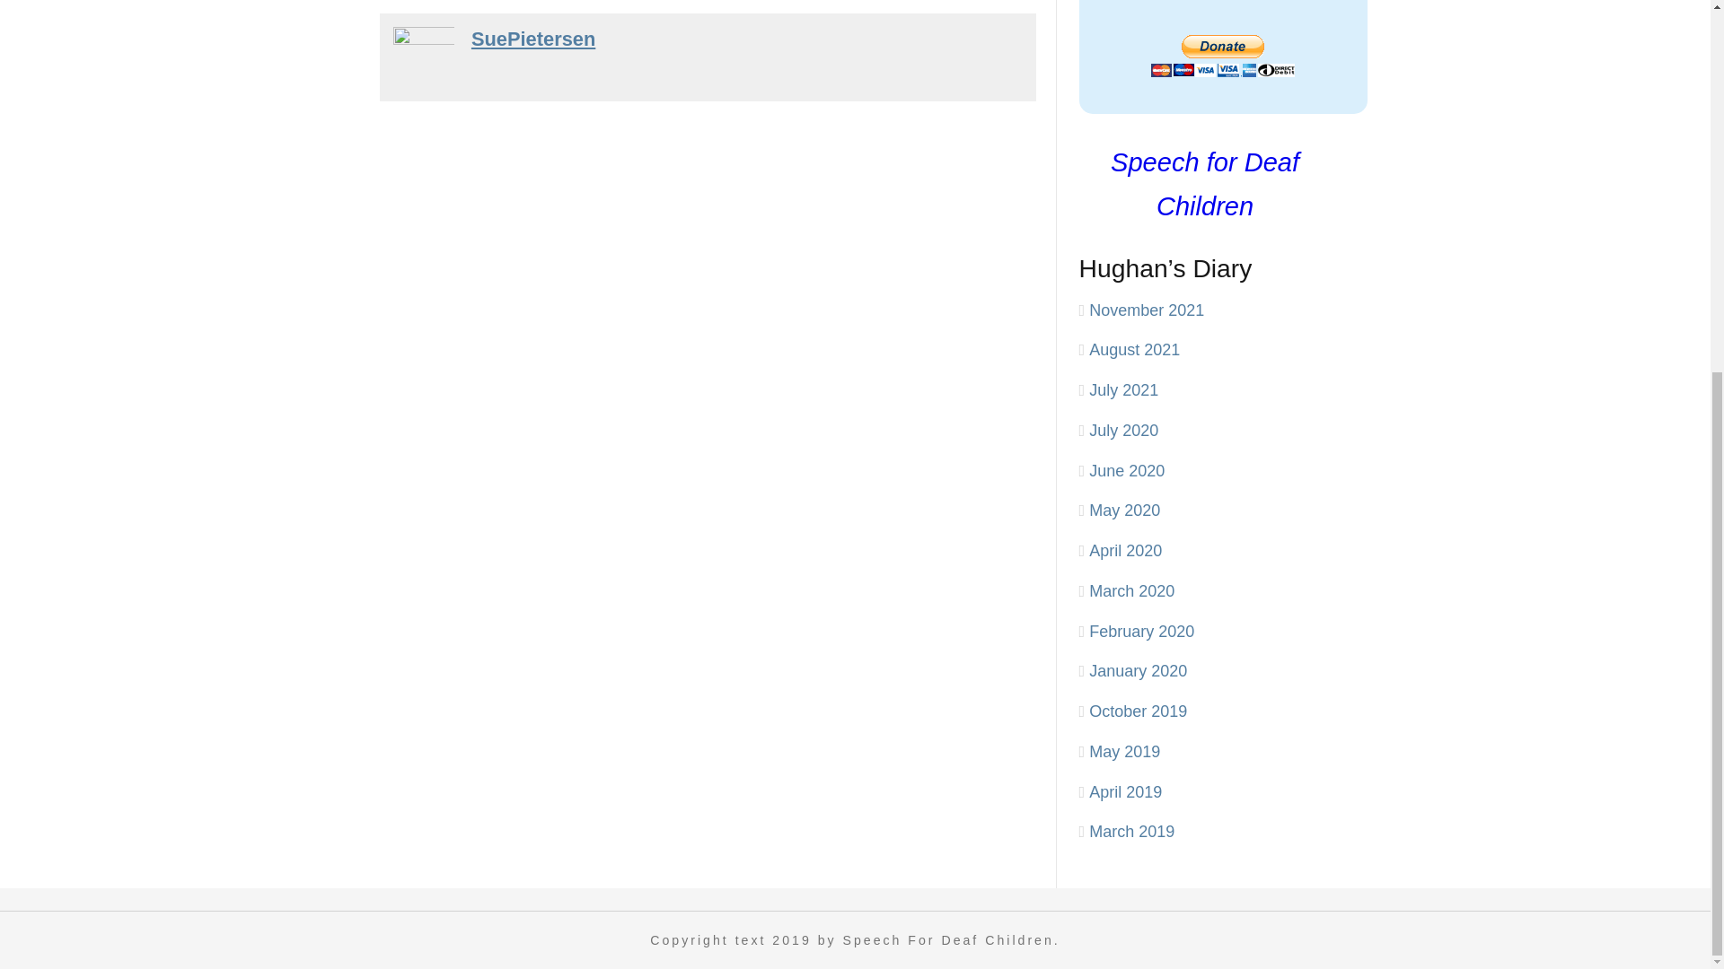  What do you see at coordinates (1126, 791) in the screenshot?
I see `April 2019` at bounding box center [1126, 791].